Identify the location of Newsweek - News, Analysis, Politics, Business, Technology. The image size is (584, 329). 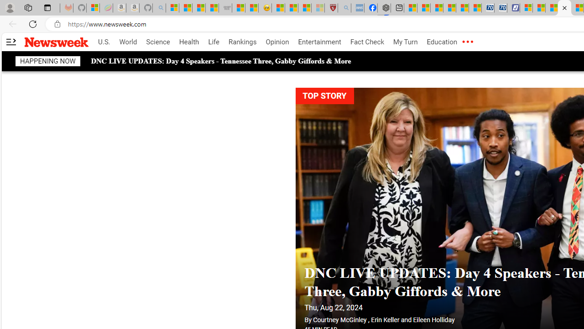
(564, 8).